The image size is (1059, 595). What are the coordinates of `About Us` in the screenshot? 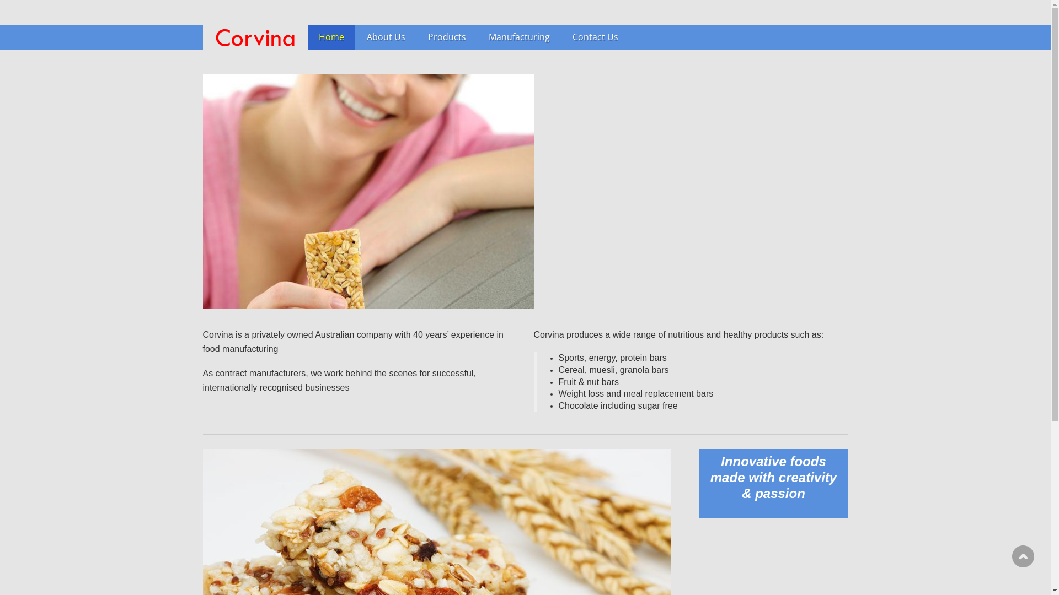 It's located at (386, 37).